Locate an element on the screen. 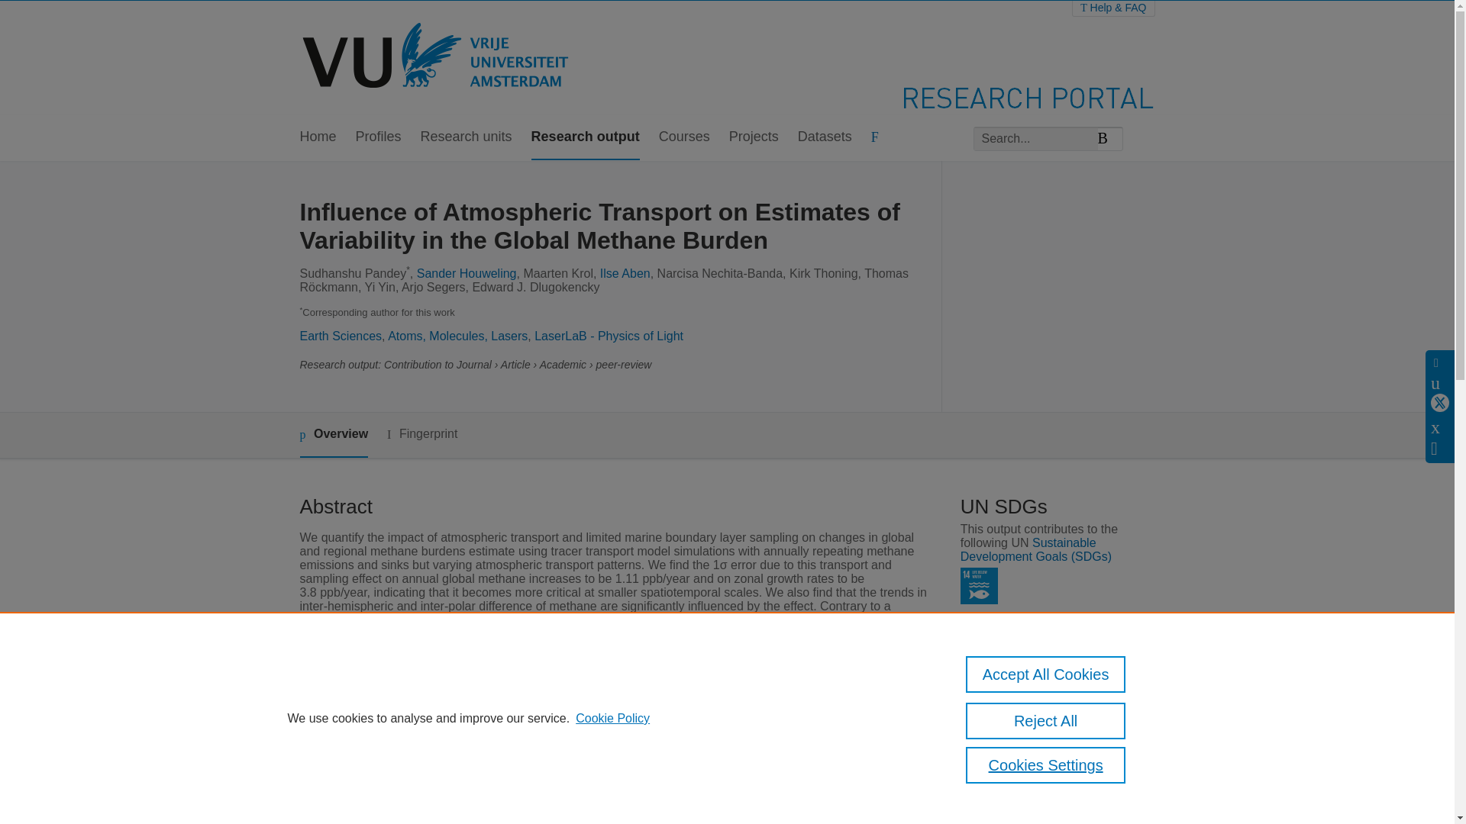 The height and width of the screenshot is (824, 1466). Atoms, Molecules, Lasers is located at coordinates (458, 336).